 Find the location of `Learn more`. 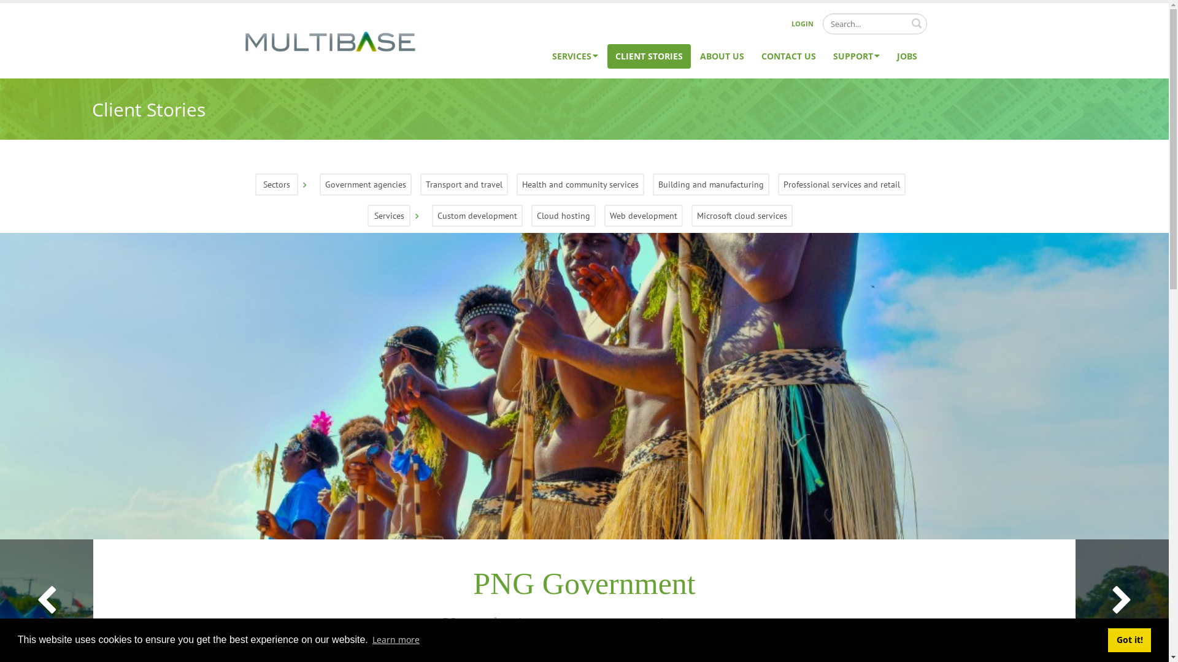

Learn more is located at coordinates (396, 640).